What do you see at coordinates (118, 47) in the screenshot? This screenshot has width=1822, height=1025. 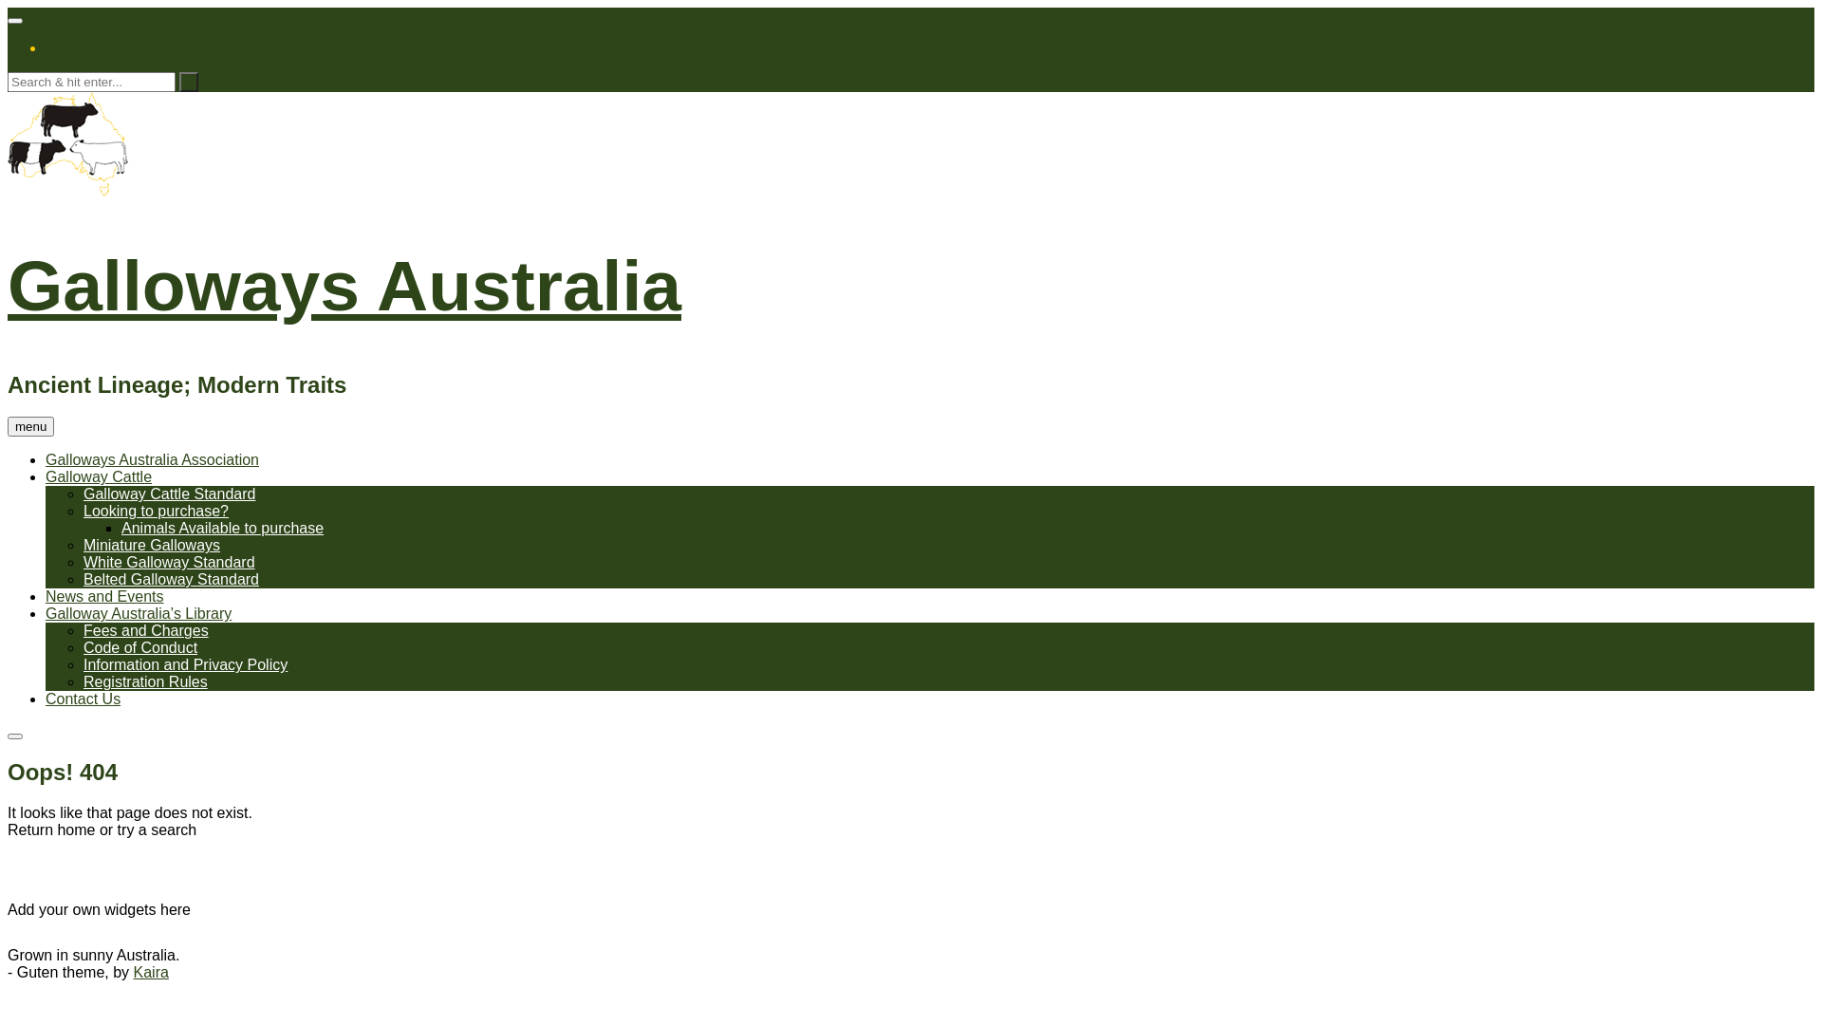 I see `Looking to purchase?` at bounding box center [118, 47].